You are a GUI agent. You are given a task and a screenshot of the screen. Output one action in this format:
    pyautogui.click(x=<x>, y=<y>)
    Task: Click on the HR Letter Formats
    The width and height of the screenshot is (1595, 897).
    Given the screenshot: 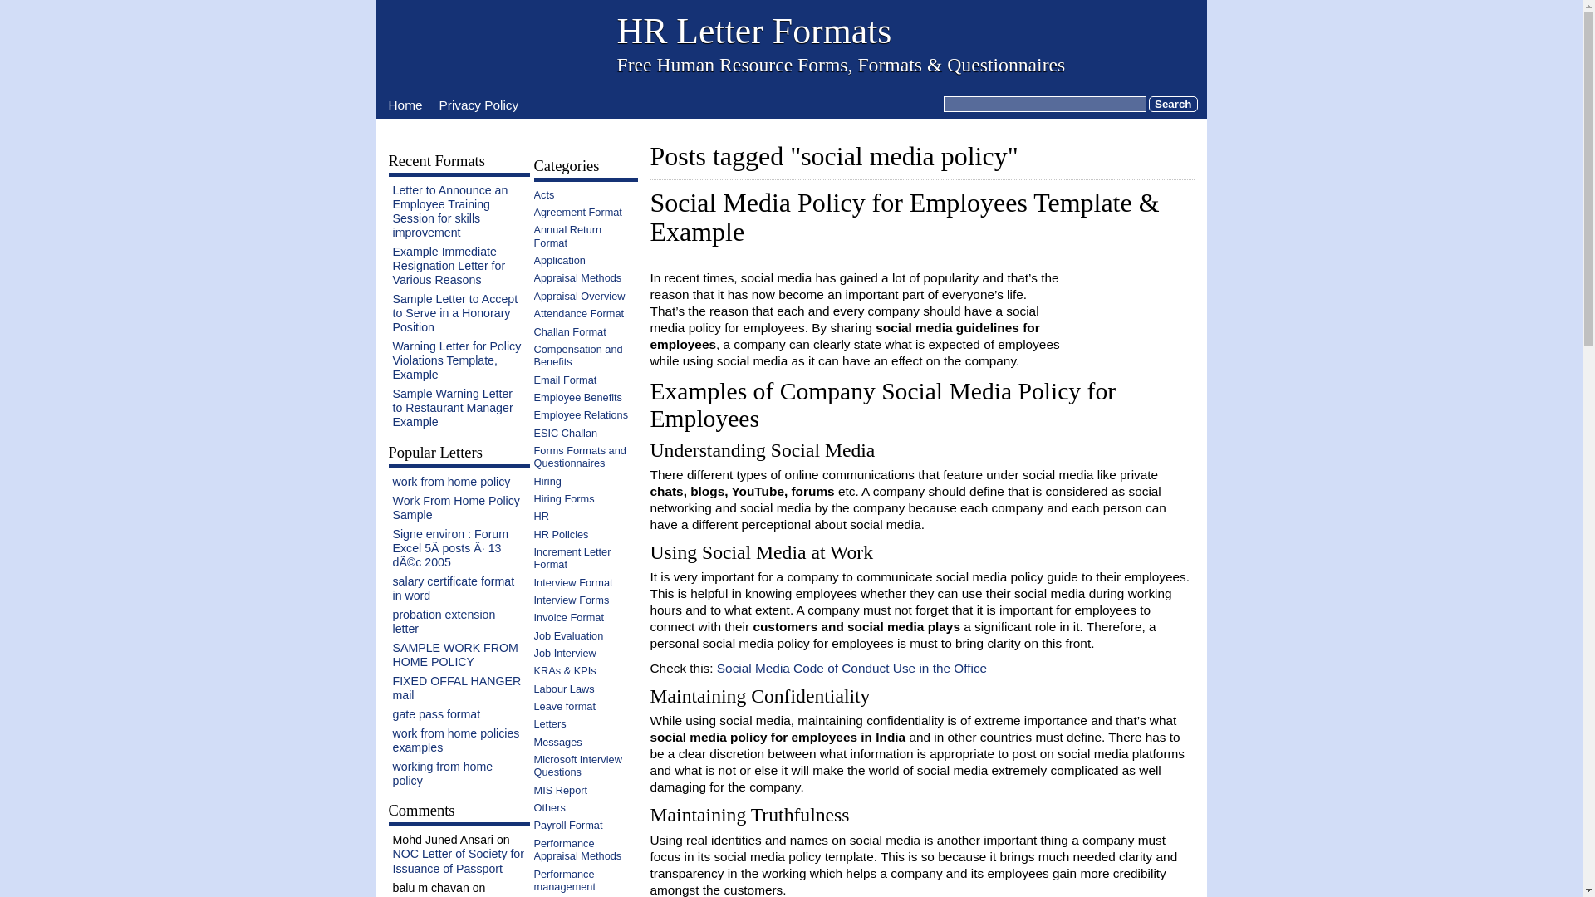 What is the action you would take?
    pyautogui.click(x=753, y=30)
    